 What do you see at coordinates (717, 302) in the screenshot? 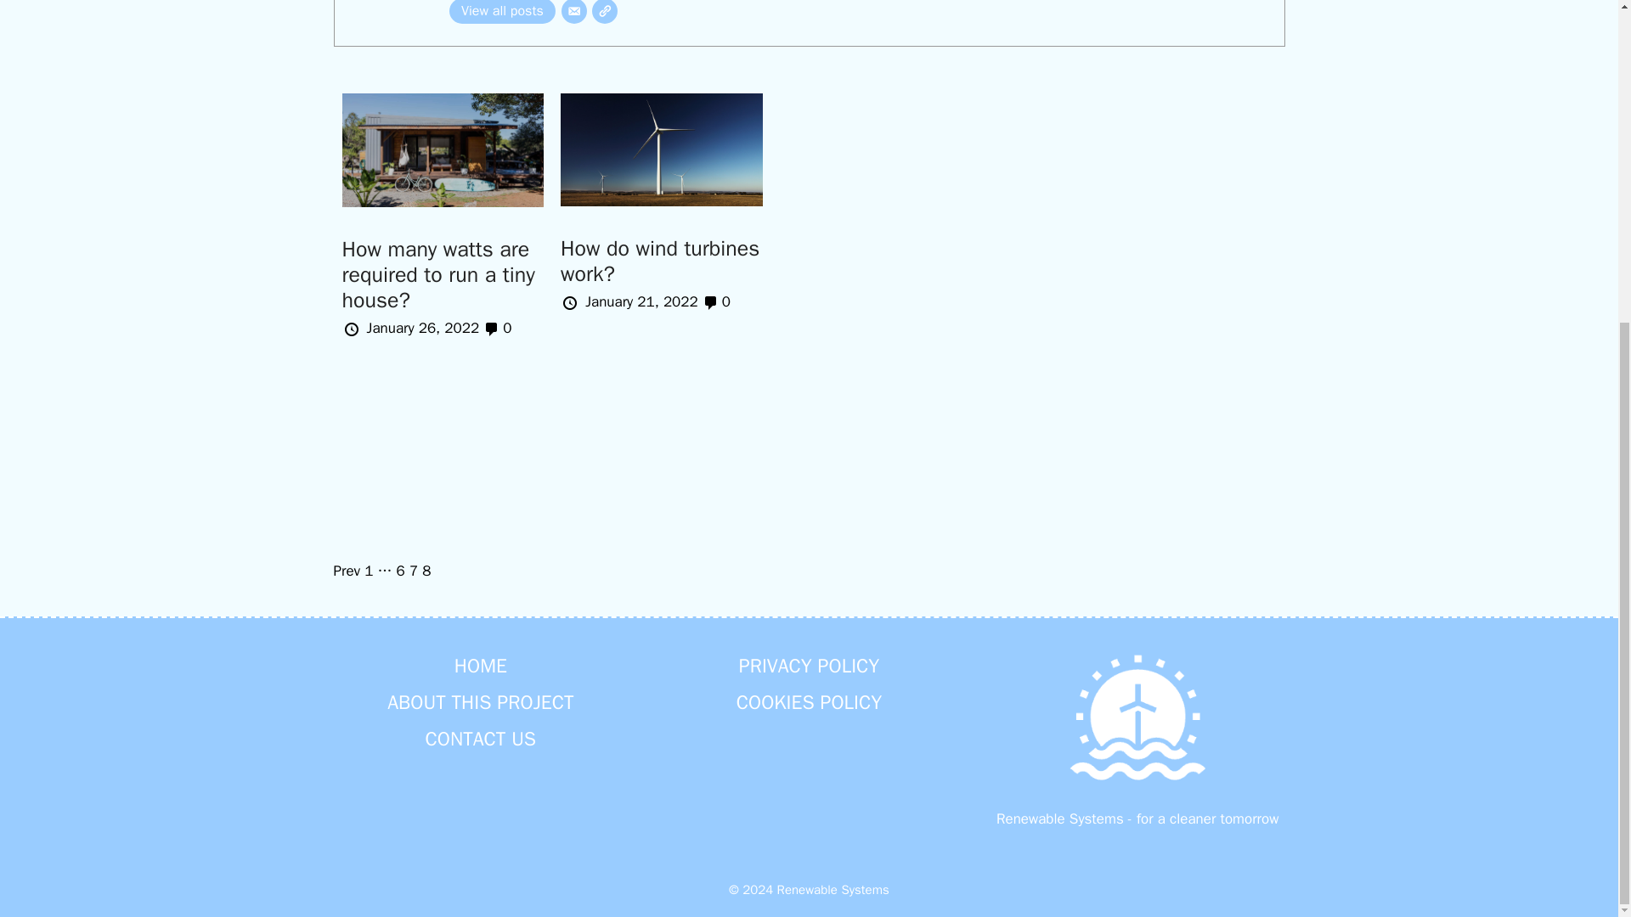
I see `0` at bounding box center [717, 302].